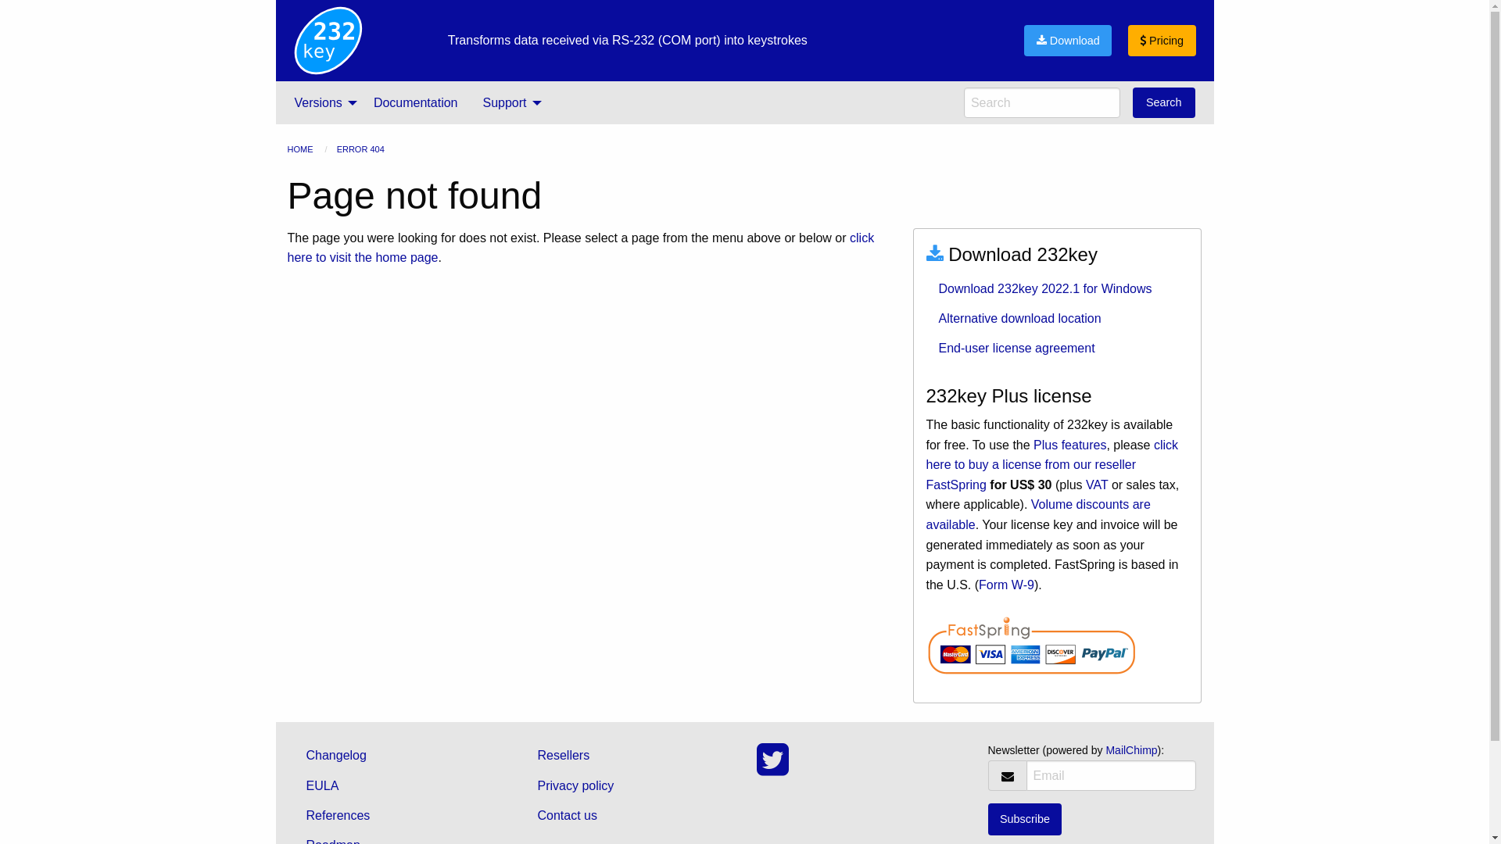 The width and height of the screenshot is (1501, 844). Describe the element at coordinates (360, 149) in the screenshot. I see `CURRENT:
ERROR 404` at that location.